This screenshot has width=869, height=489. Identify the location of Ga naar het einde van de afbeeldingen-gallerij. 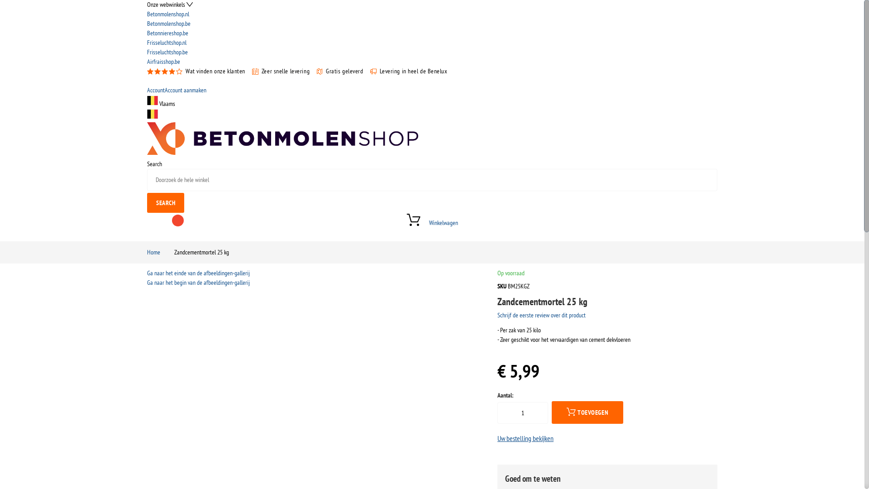
(198, 273).